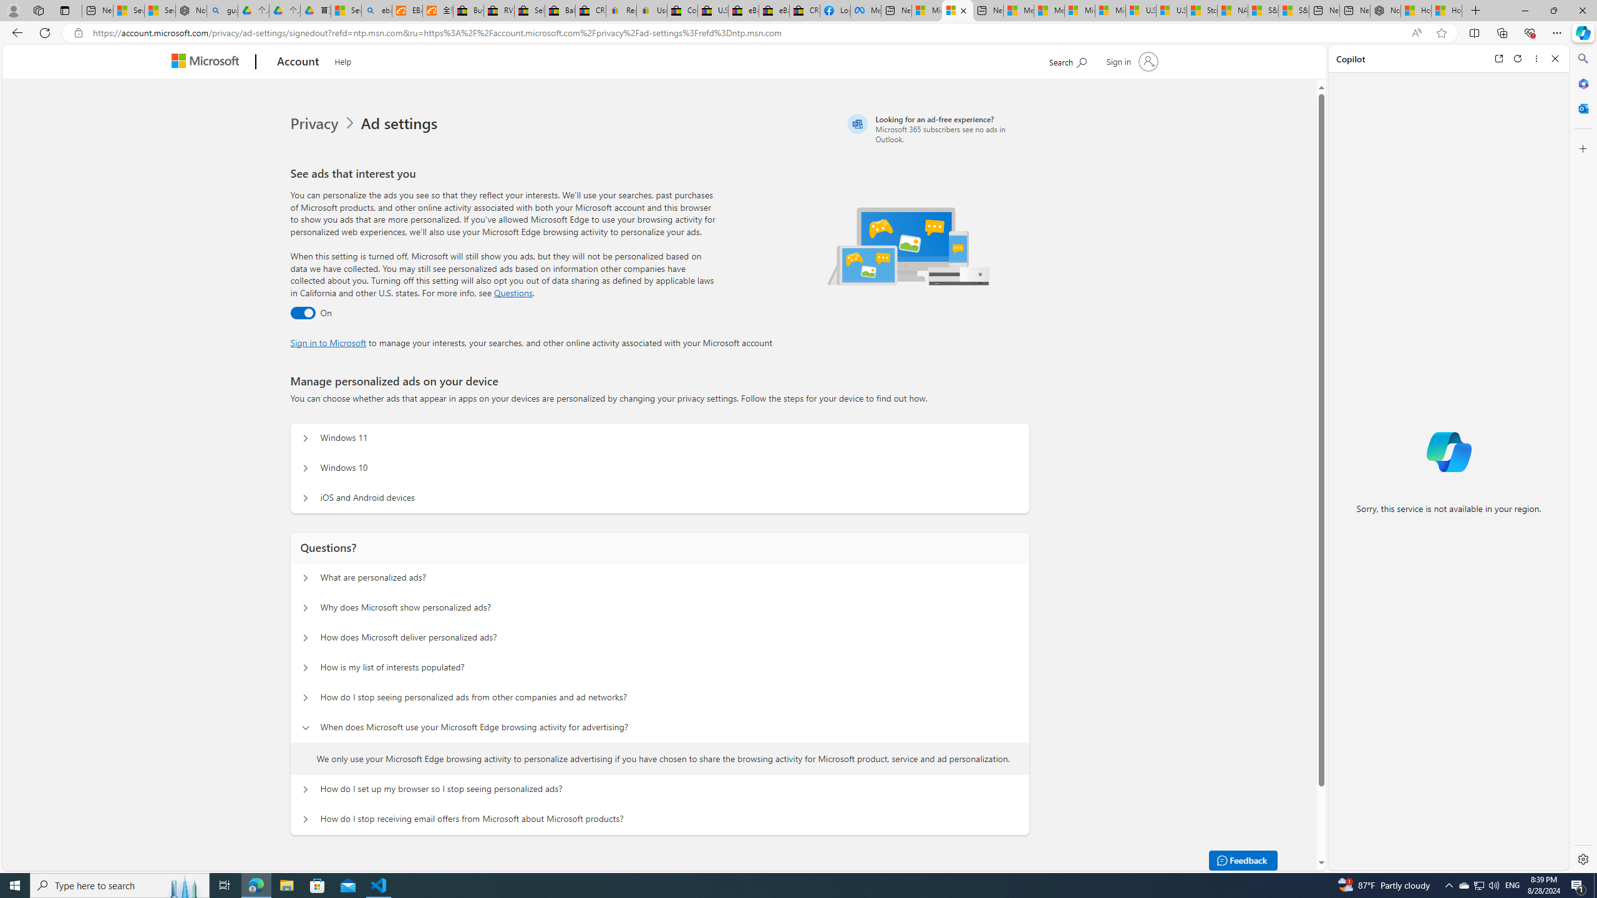 The height and width of the screenshot is (898, 1597). What do you see at coordinates (298, 62) in the screenshot?
I see `Account` at bounding box center [298, 62].